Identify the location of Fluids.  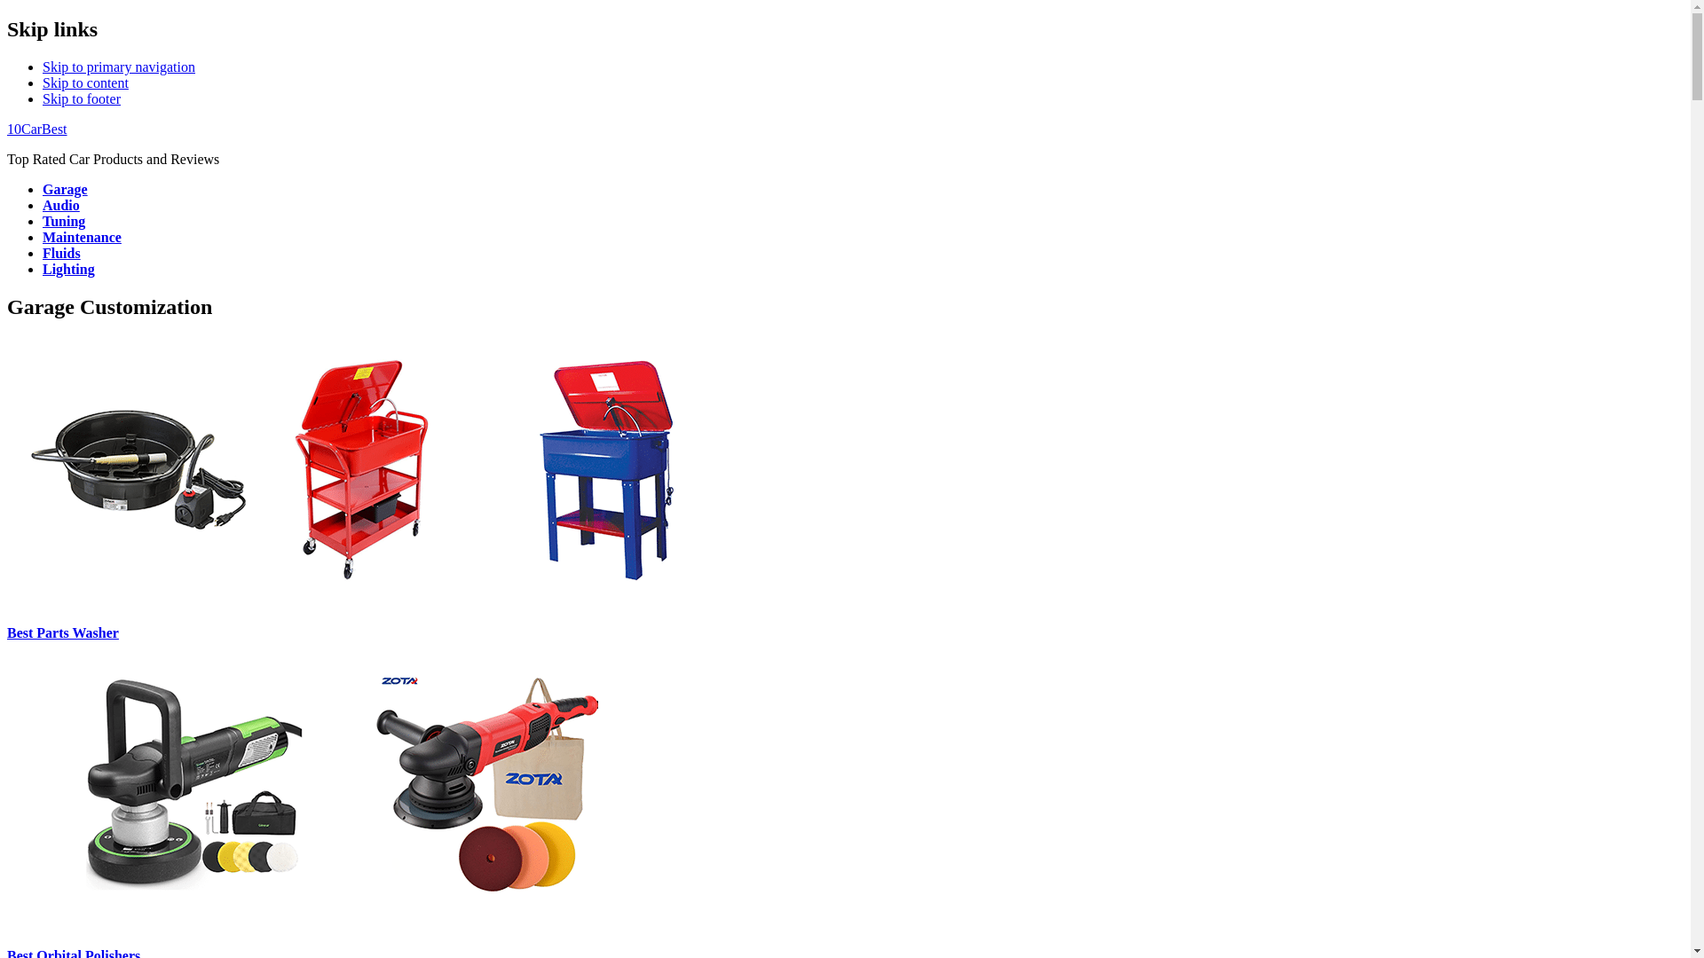
(62, 254).